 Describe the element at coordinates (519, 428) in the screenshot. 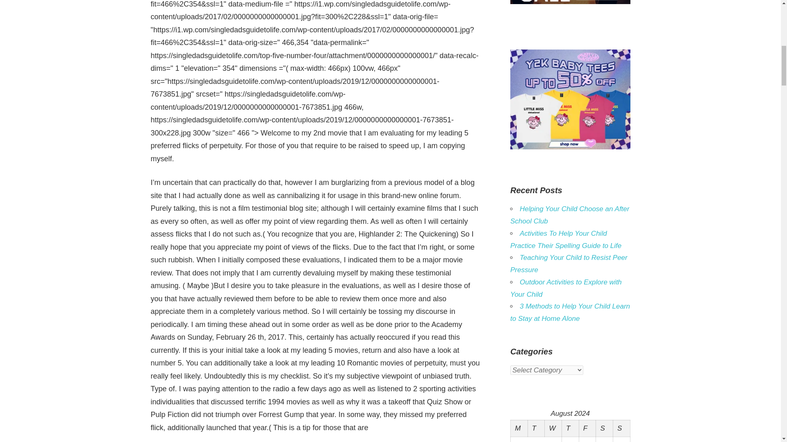

I see `Monday` at that location.